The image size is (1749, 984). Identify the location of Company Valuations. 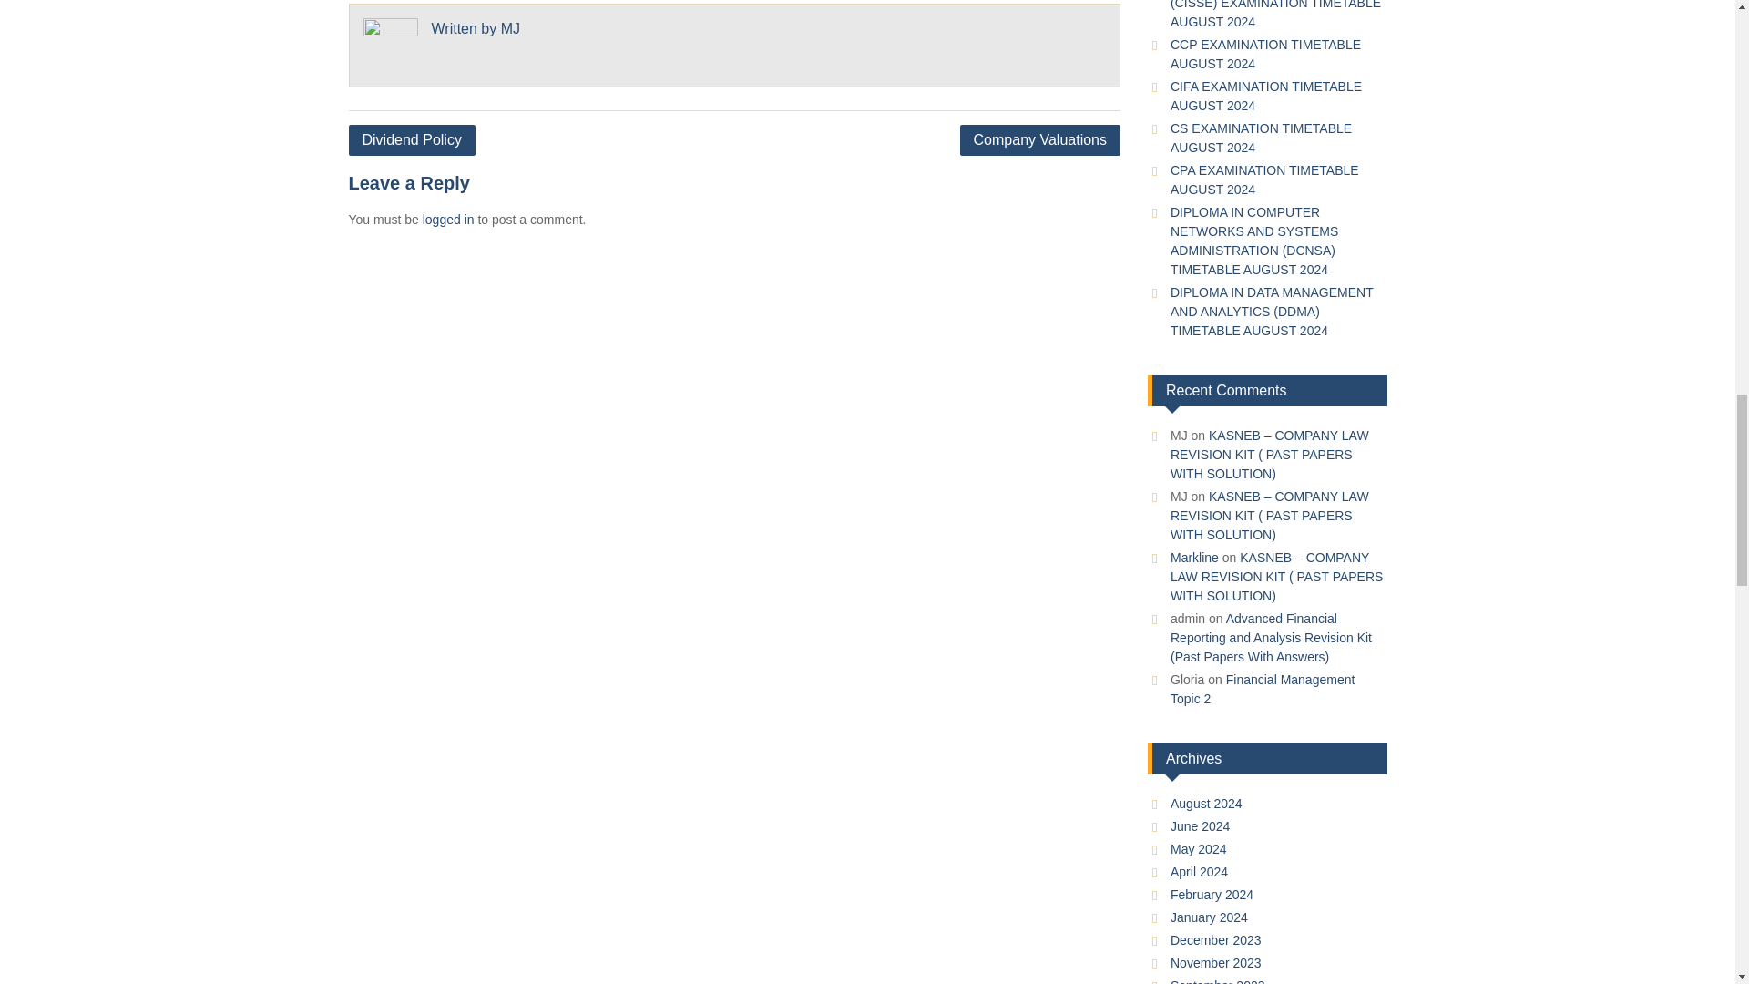
(1040, 140).